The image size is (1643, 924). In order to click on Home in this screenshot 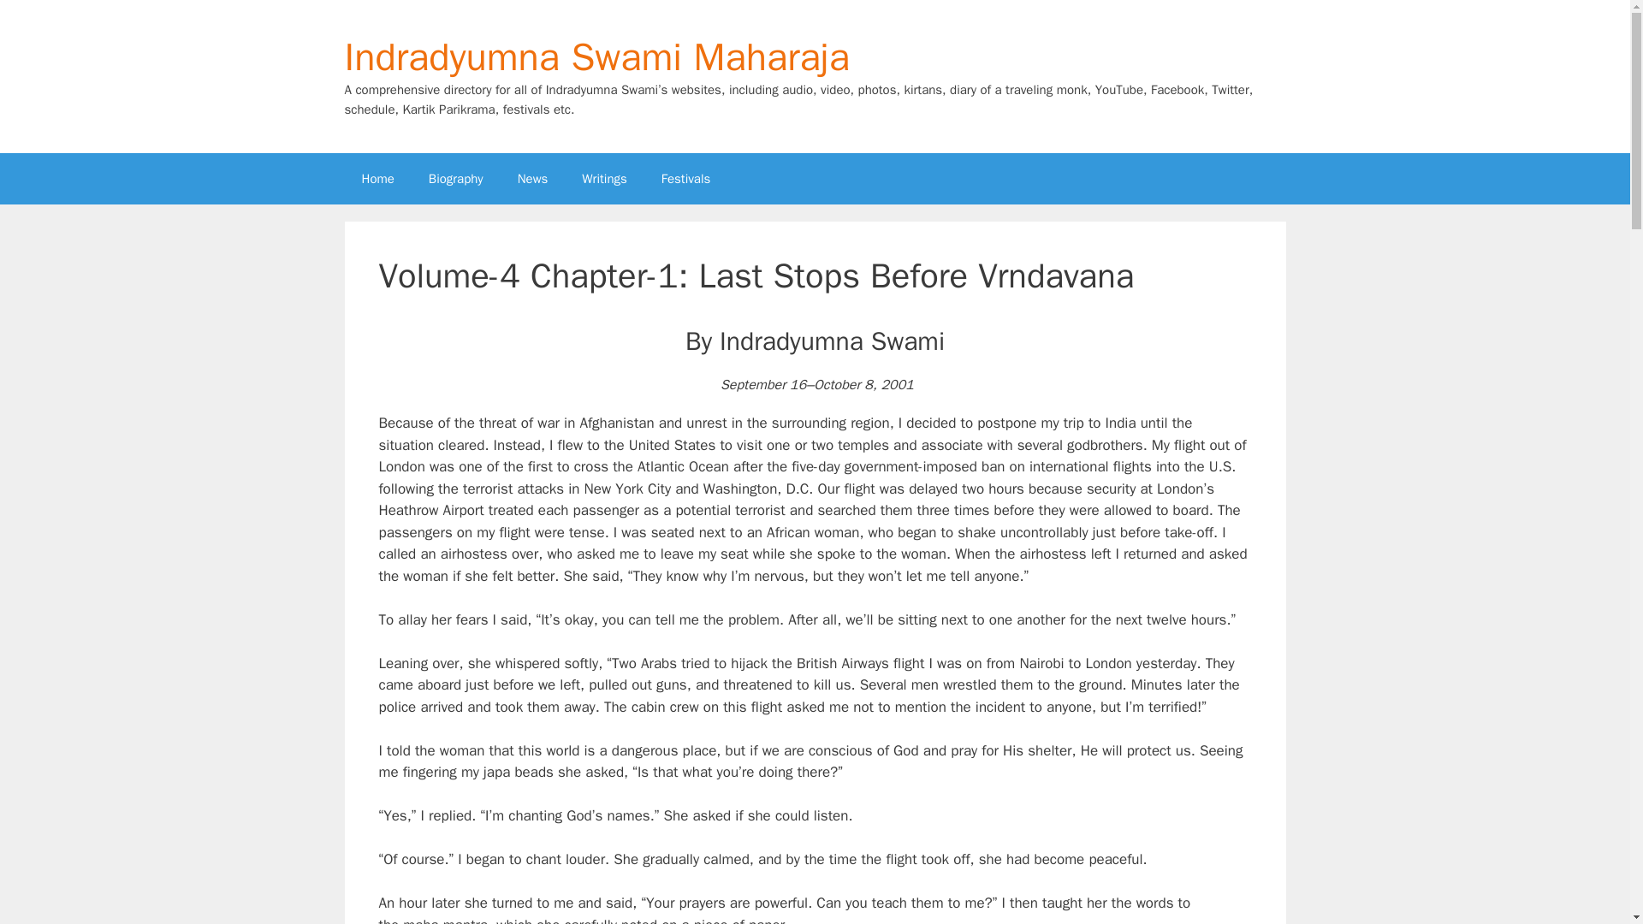, I will do `click(377, 178)`.